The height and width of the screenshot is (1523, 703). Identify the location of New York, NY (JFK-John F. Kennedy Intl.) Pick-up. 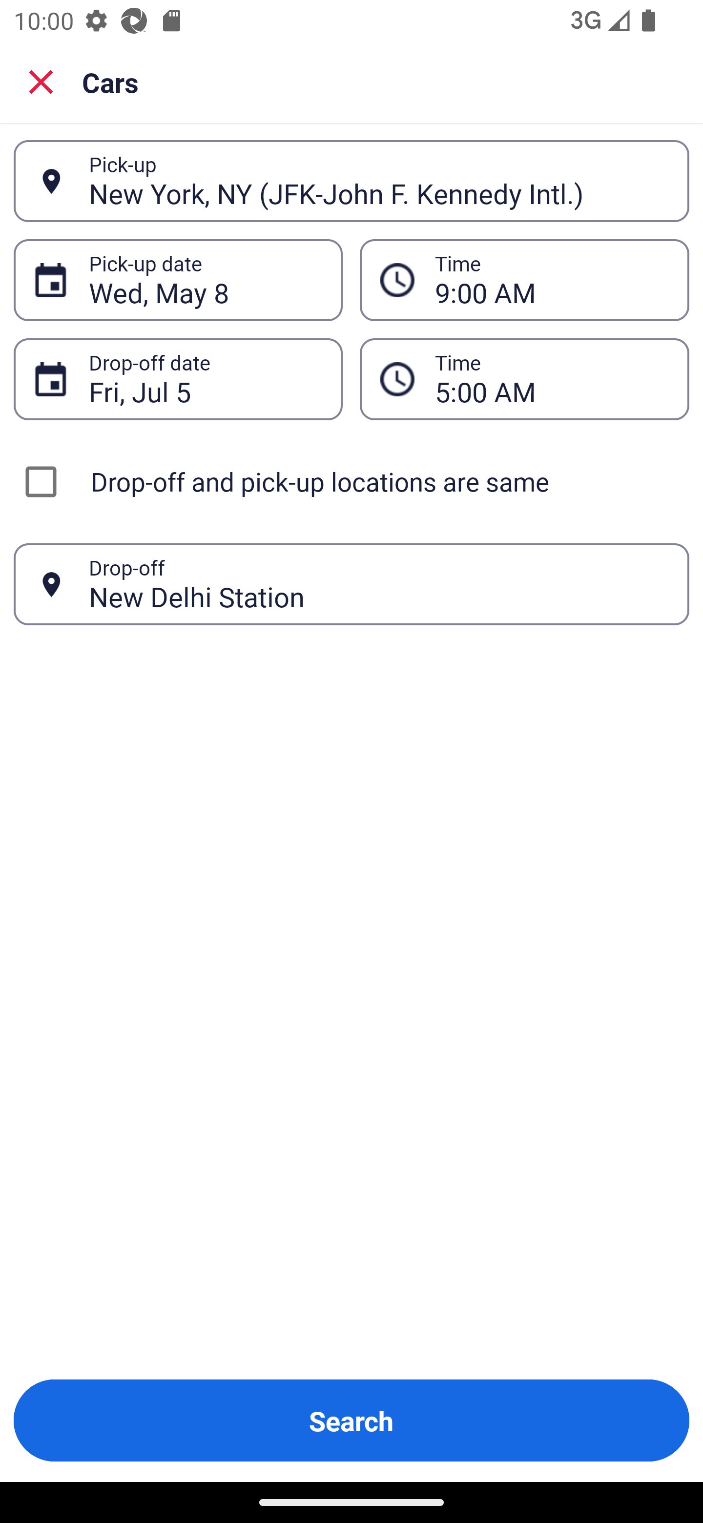
(351, 181).